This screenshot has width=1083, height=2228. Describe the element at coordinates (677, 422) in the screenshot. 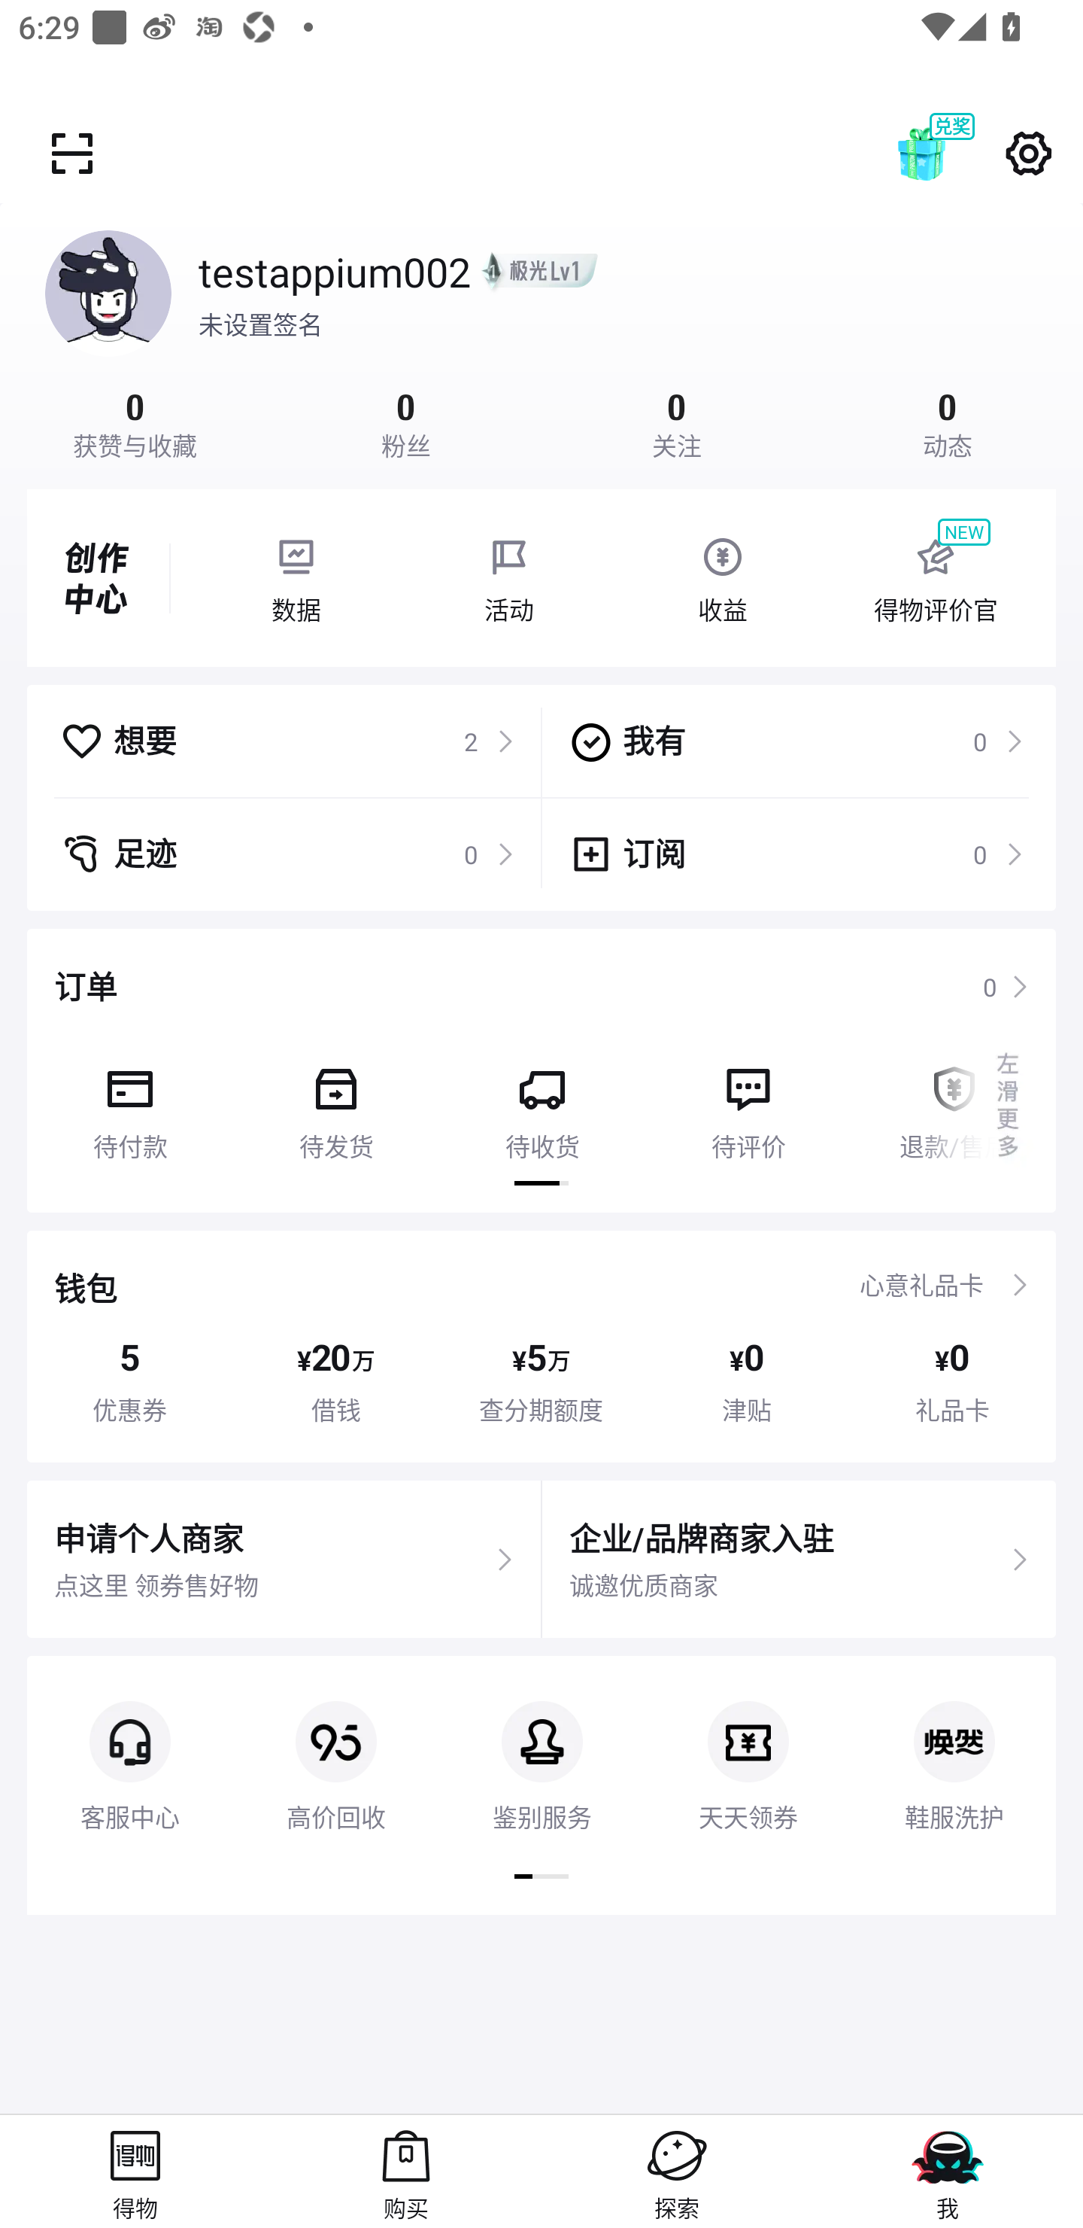

I see `0 关注` at that location.